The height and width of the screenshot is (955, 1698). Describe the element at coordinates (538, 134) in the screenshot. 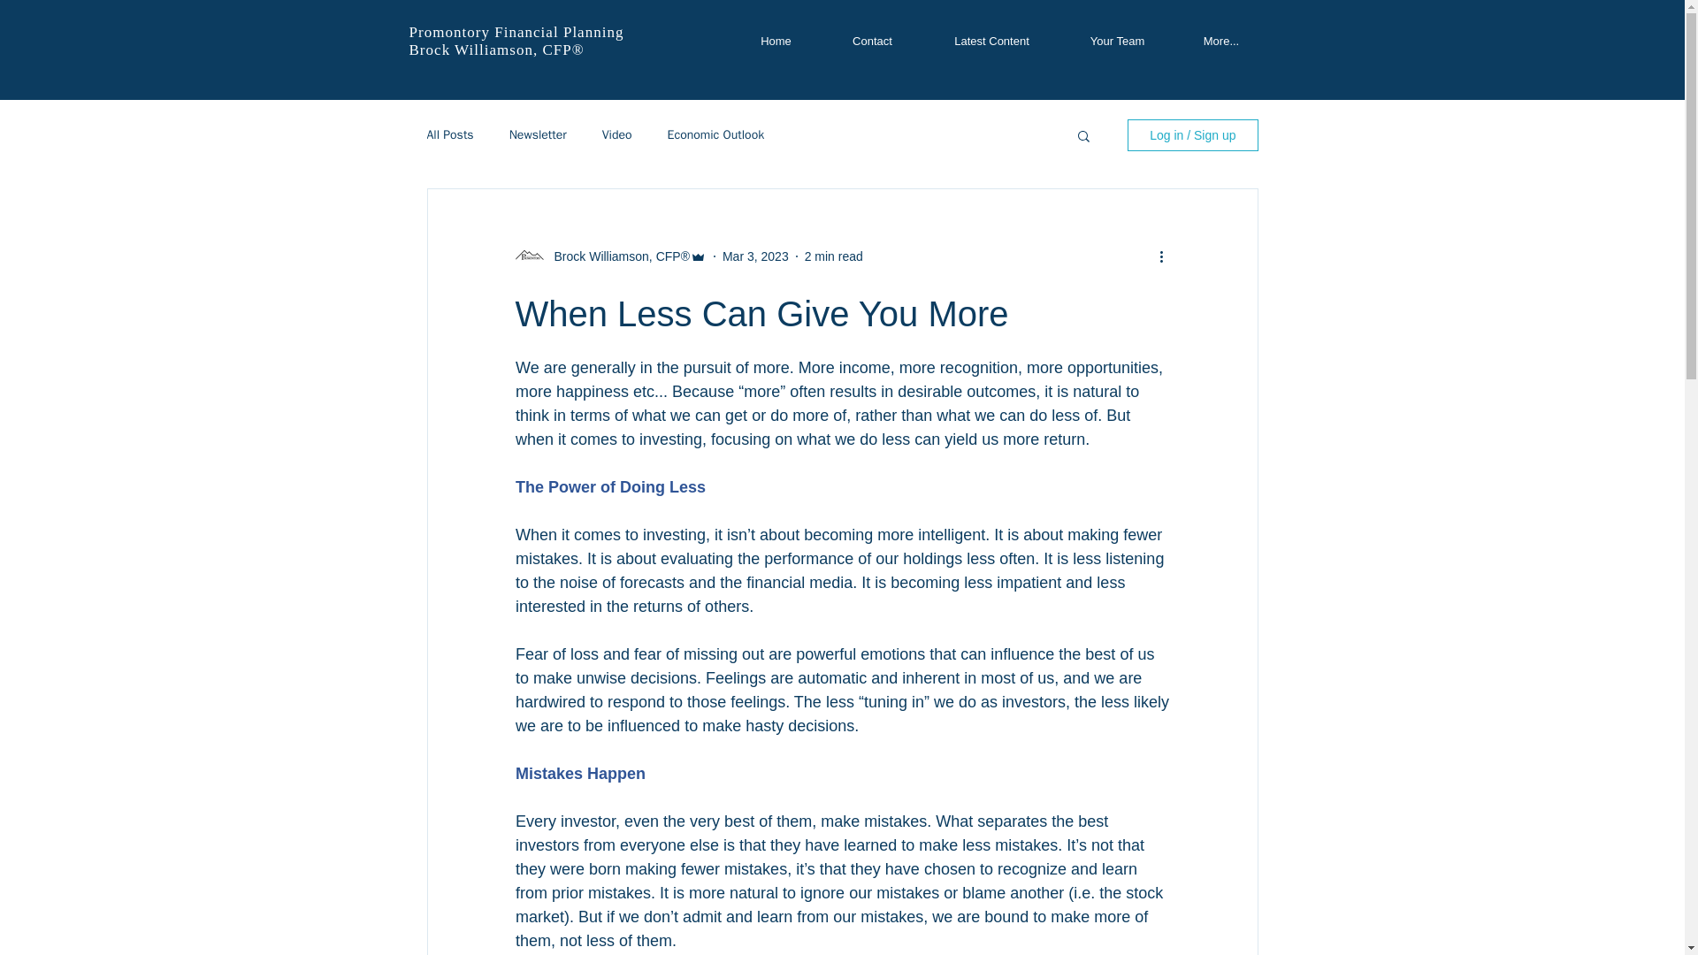

I see `Newsletter` at that location.